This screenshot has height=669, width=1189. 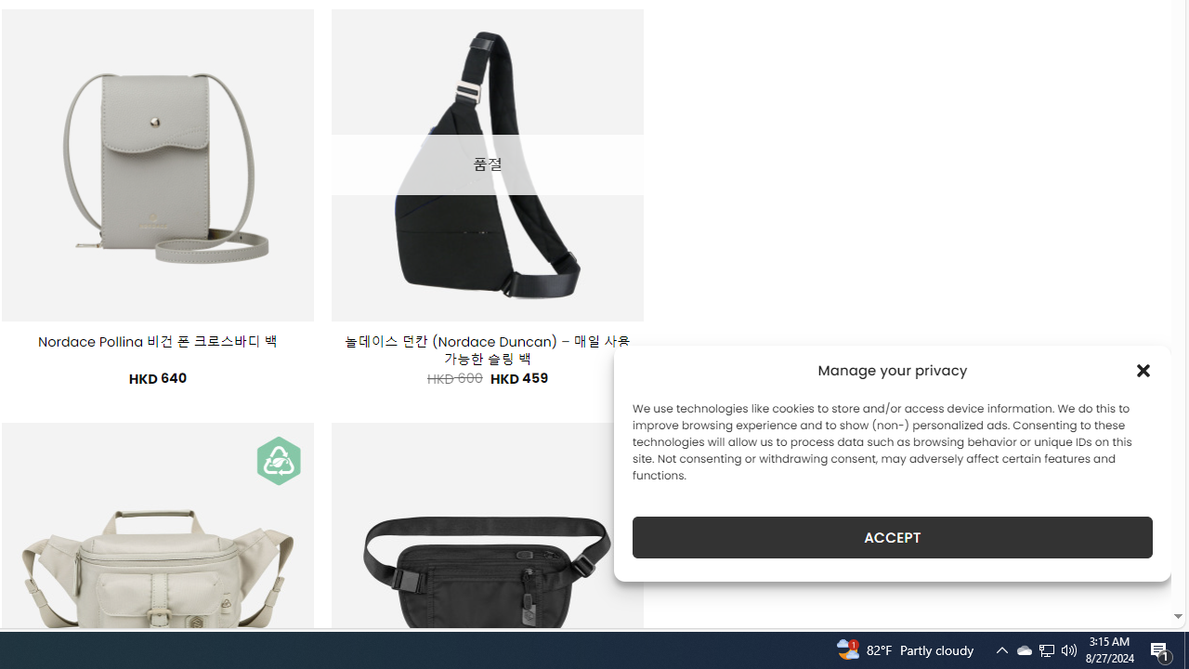 What do you see at coordinates (1143, 370) in the screenshot?
I see `Class: cmplz-close` at bounding box center [1143, 370].